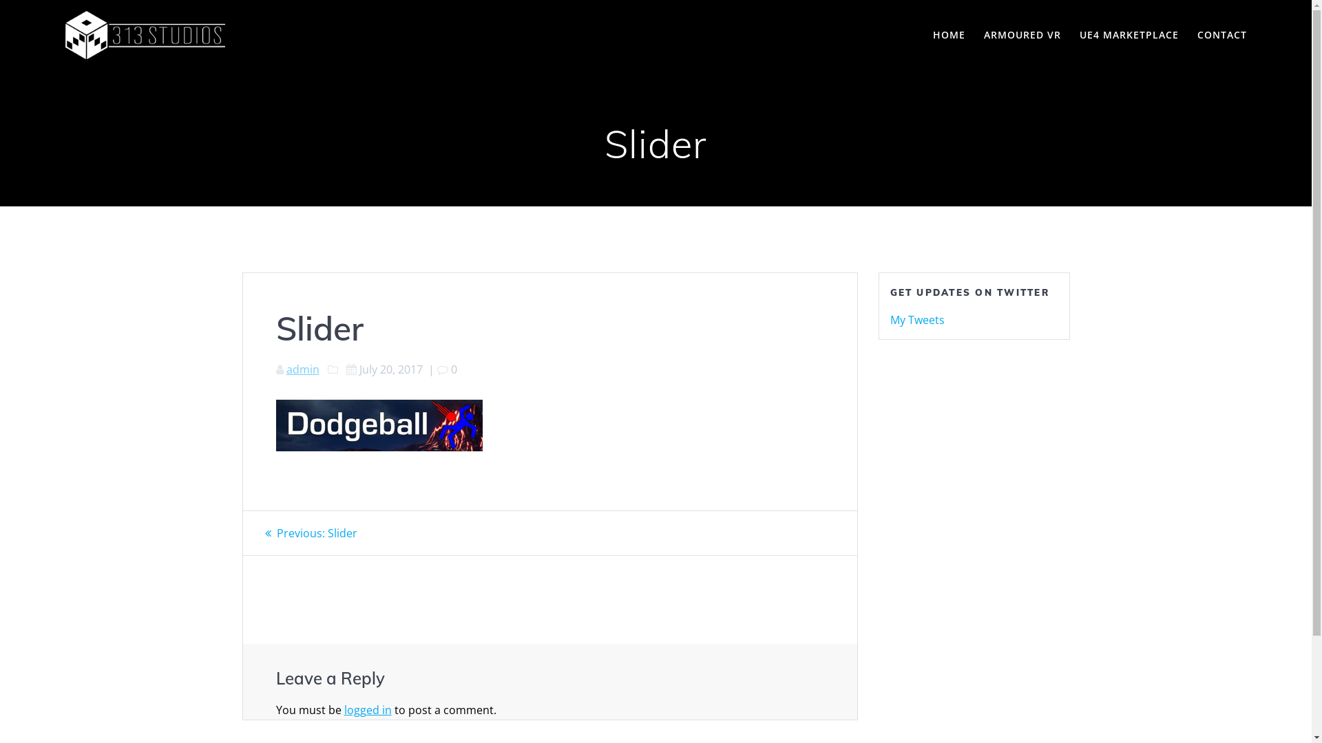 This screenshot has width=1322, height=743. Describe the element at coordinates (1129, 35) in the screenshot. I see `UE4 MARKETPLACE` at that location.